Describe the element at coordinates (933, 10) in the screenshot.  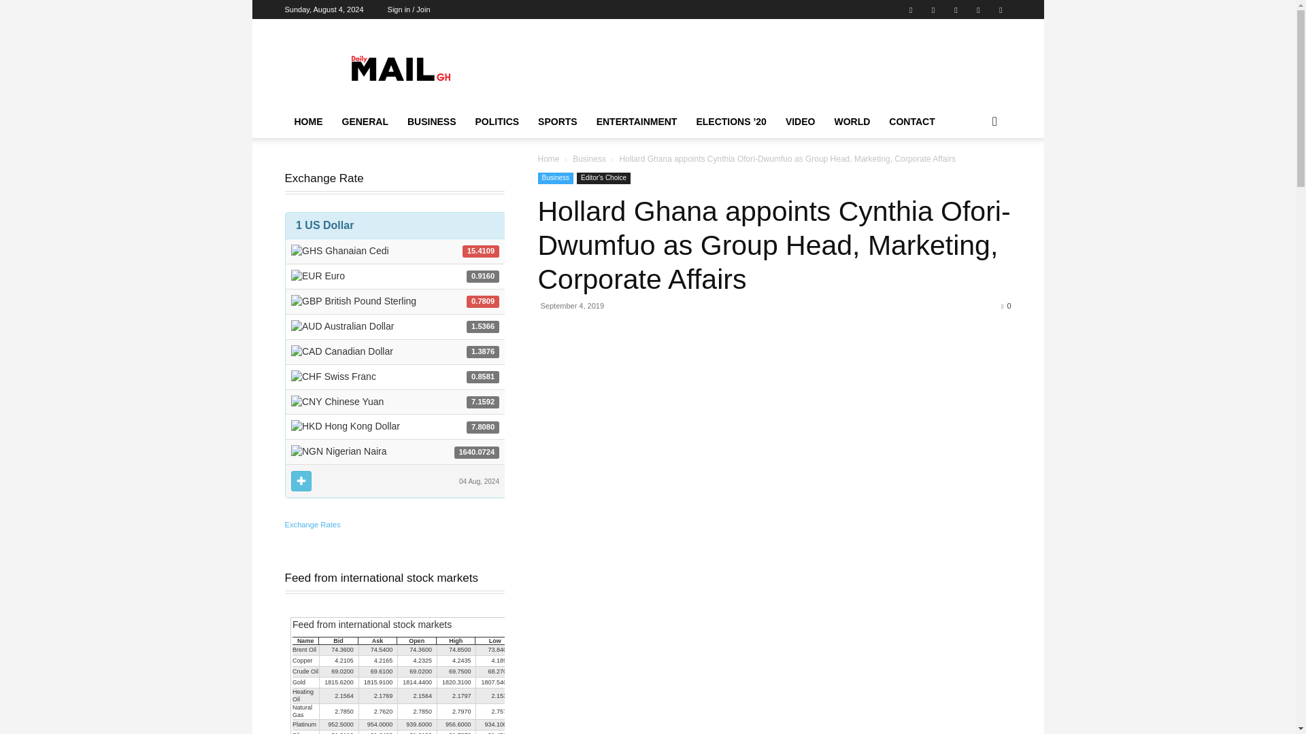
I see `Twitch` at that location.